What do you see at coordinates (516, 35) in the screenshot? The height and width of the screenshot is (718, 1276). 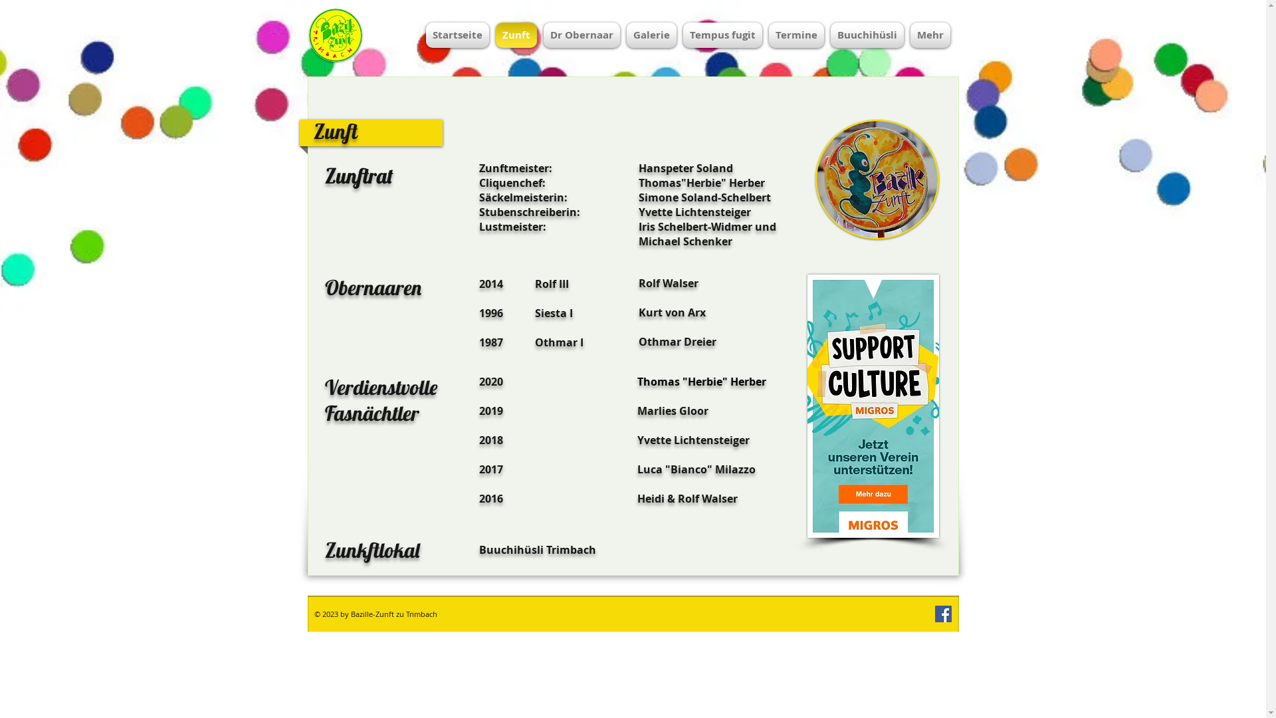 I see `Zunft` at bounding box center [516, 35].